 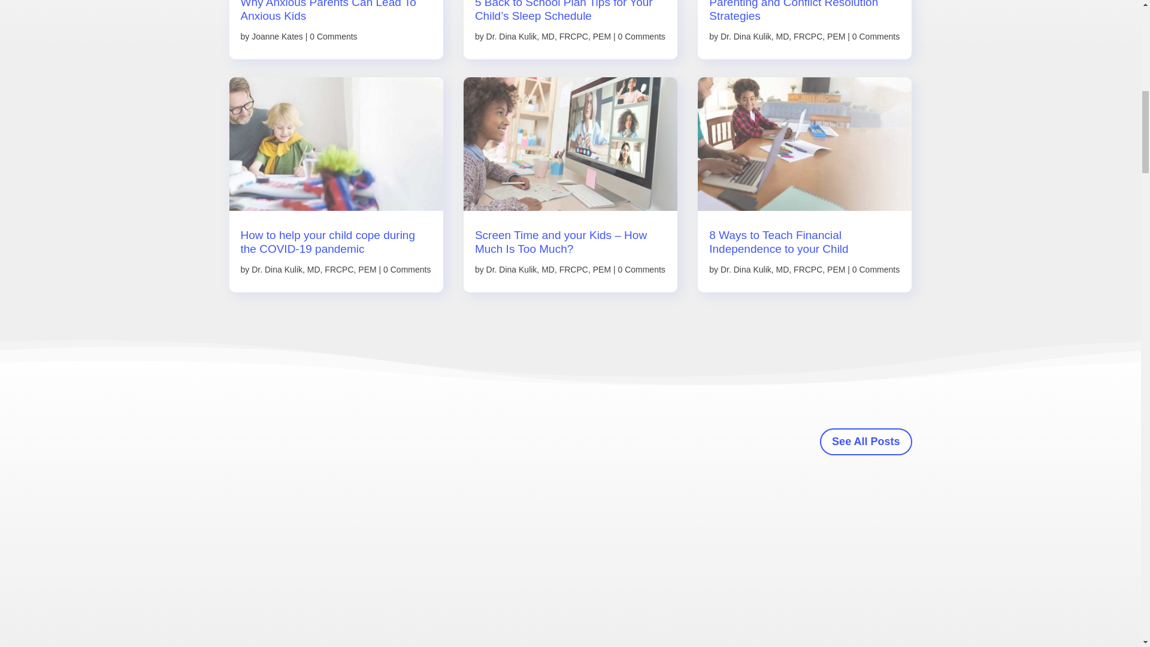 What do you see at coordinates (783, 36) in the screenshot?
I see `Posts by Dr. Dina Kulik, MD, FRCPC, PEM` at bounding box center [783, 36].